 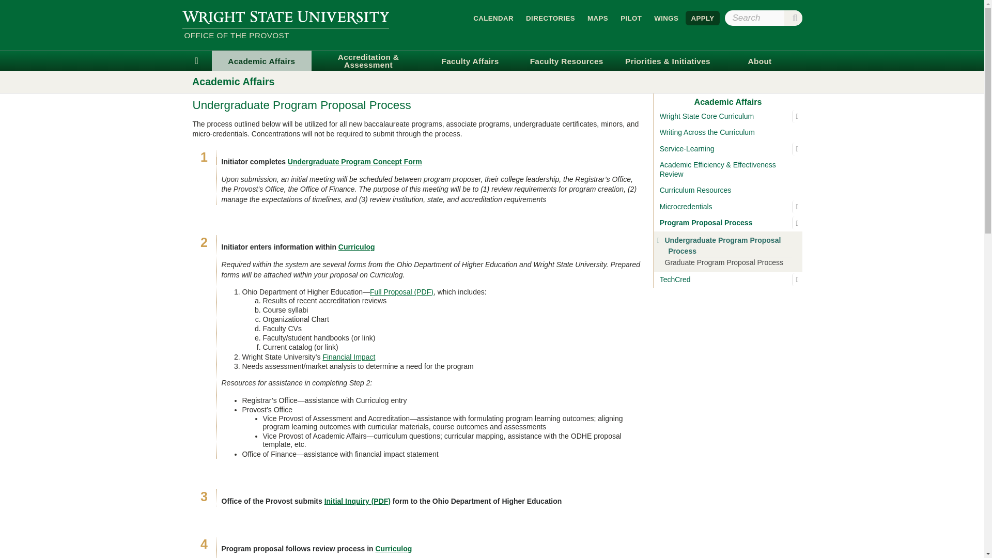 I want to click on Enter the terms you wish to search for., so click(x=763, y=18).